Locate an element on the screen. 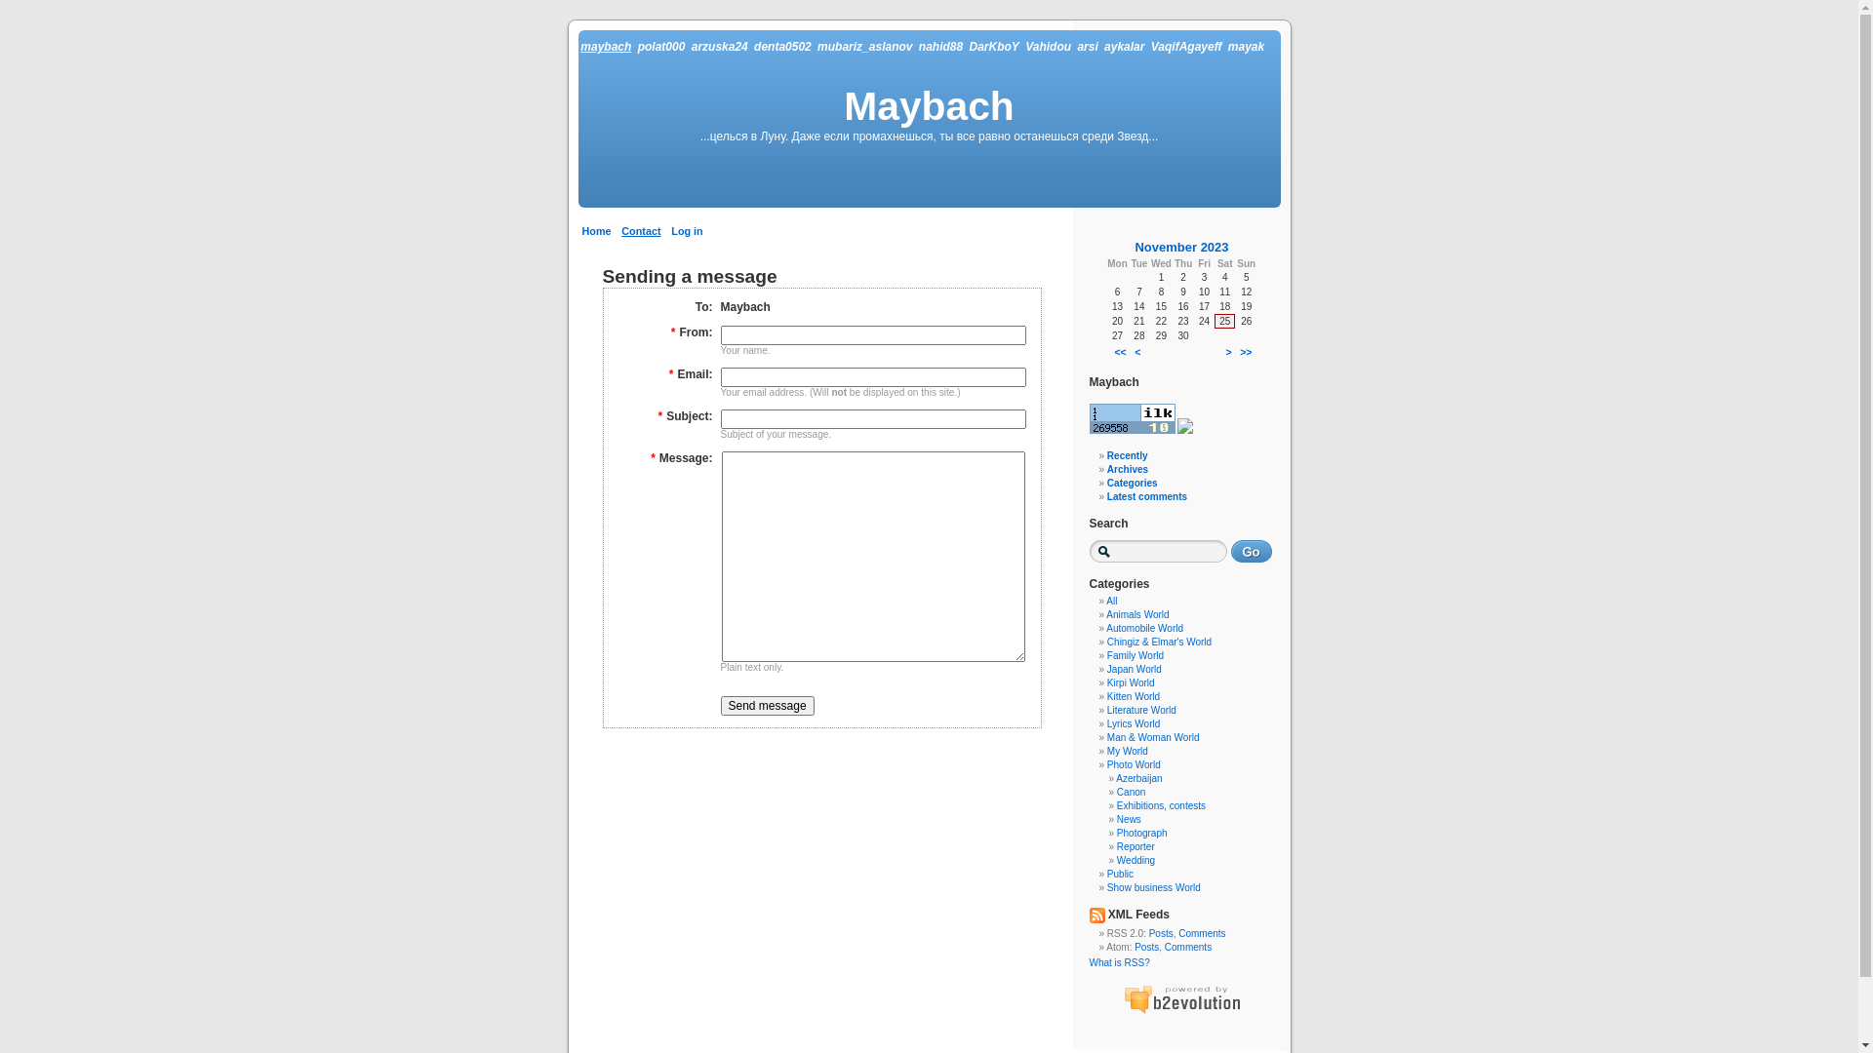 The width and height of the screenshot is (1873, 1053). Contact is located at coordinates (641, 231).